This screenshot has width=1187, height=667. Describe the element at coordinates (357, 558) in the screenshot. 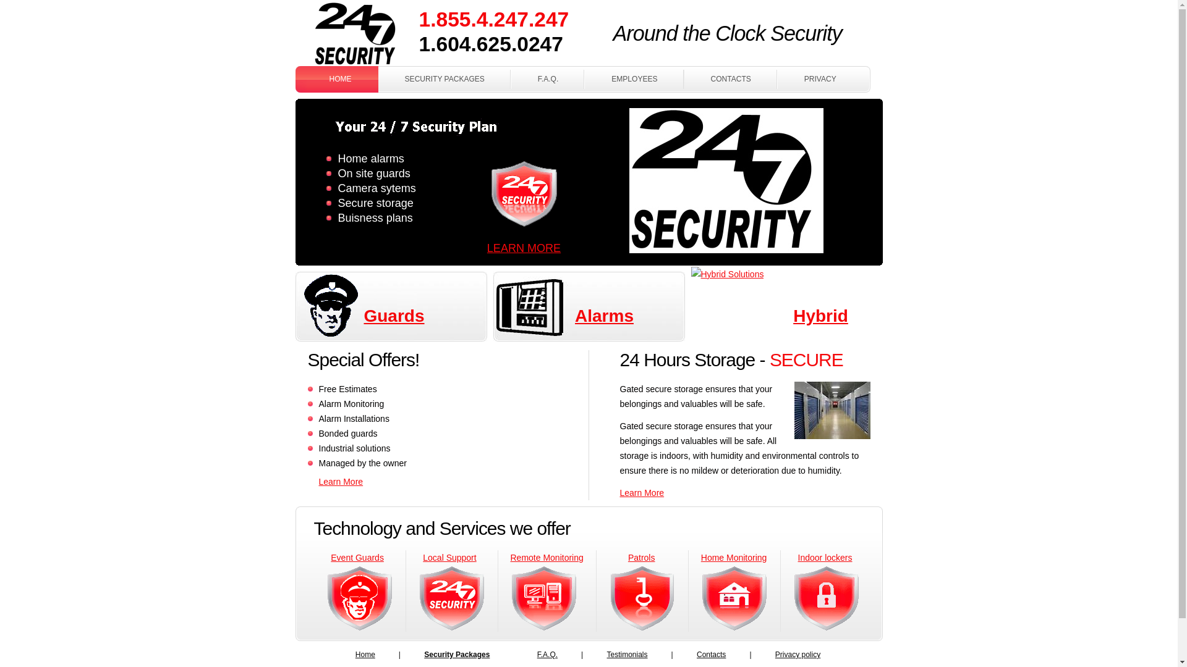

I see `Event Guards` at that location.